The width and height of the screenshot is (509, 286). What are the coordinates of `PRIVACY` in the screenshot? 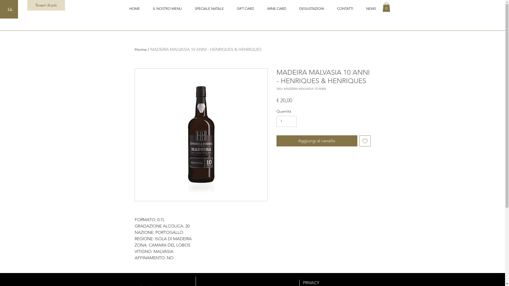 It's located at (311, 283).